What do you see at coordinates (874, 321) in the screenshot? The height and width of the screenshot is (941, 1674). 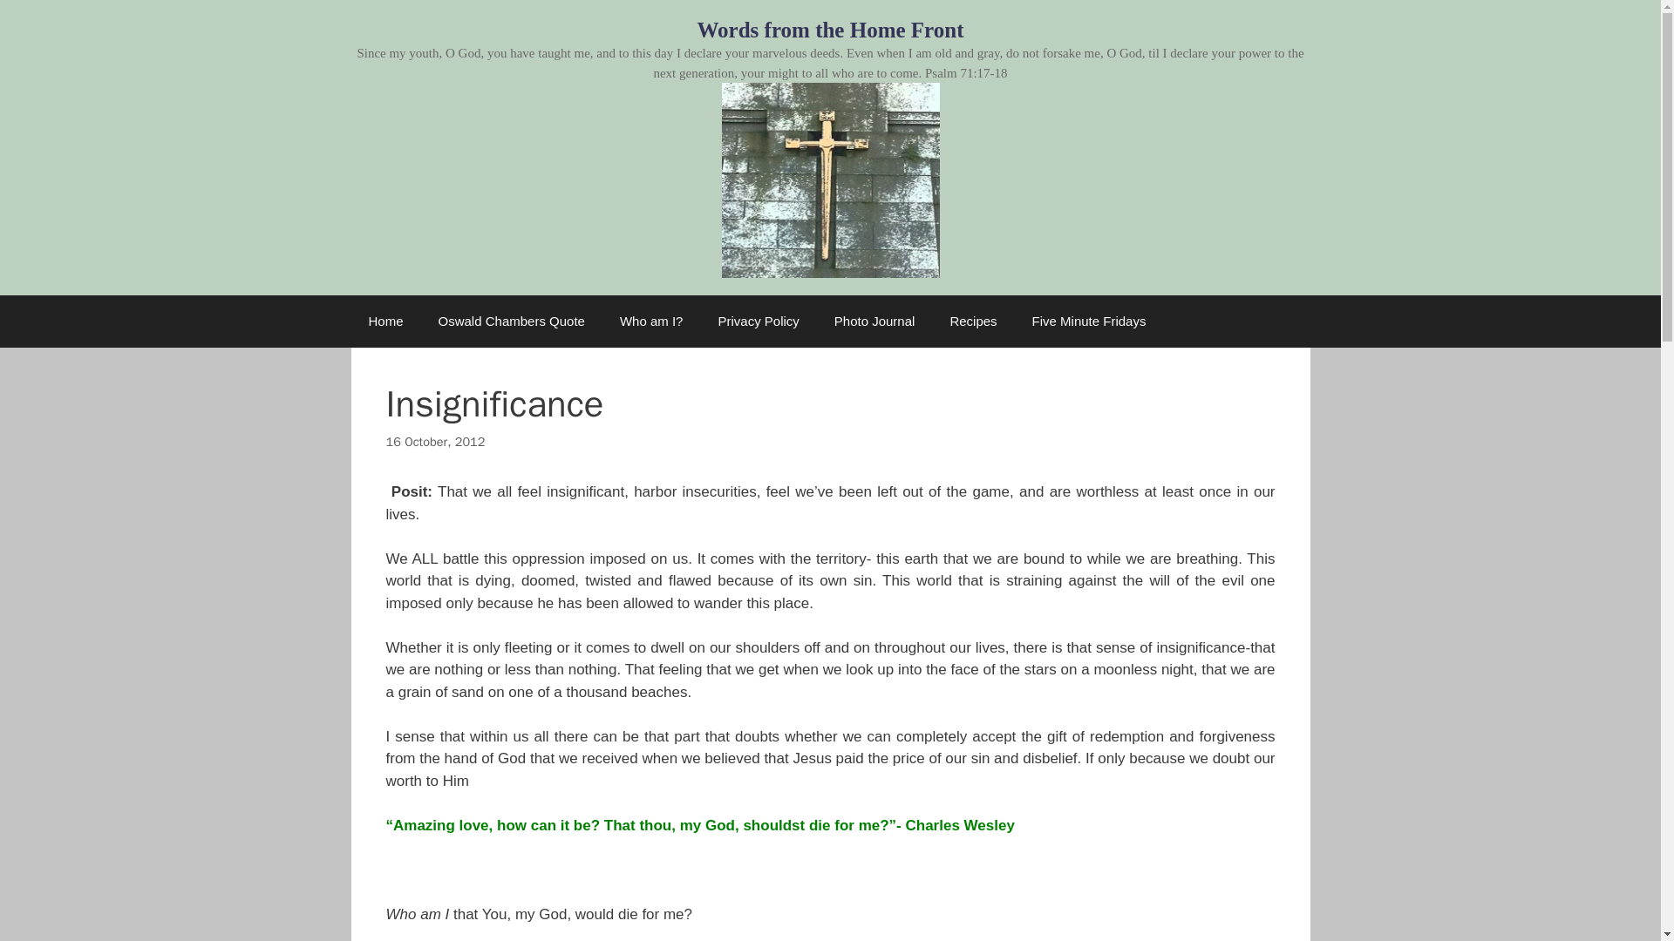 I see `Photo Journal` at bounding box center [874, 321].